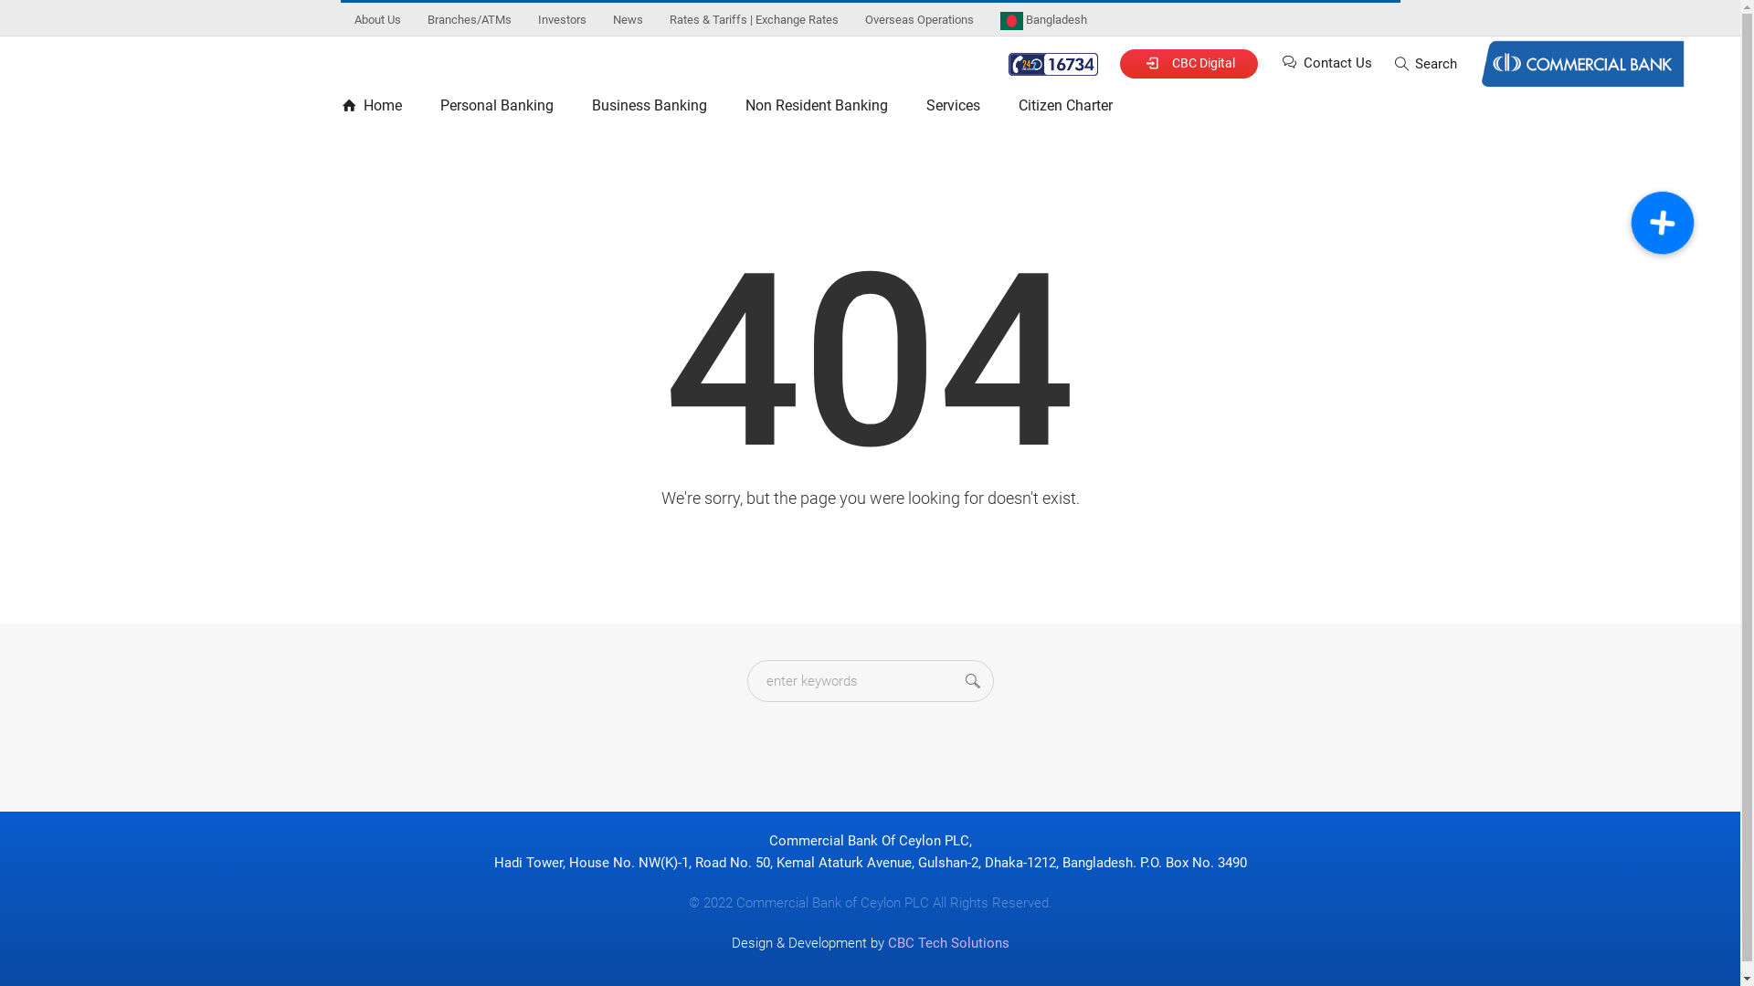 The image size is (1754, 986). I want to click on   CBC Digital, so click(1189, 64).